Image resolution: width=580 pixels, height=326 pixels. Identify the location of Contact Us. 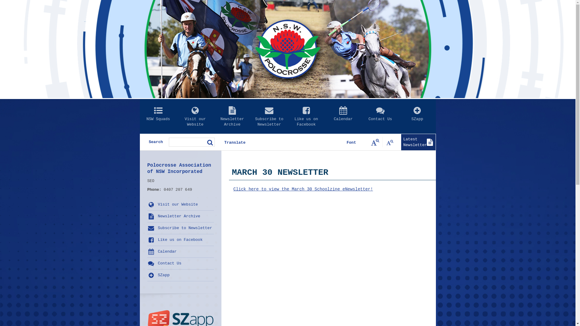
(181, 264).